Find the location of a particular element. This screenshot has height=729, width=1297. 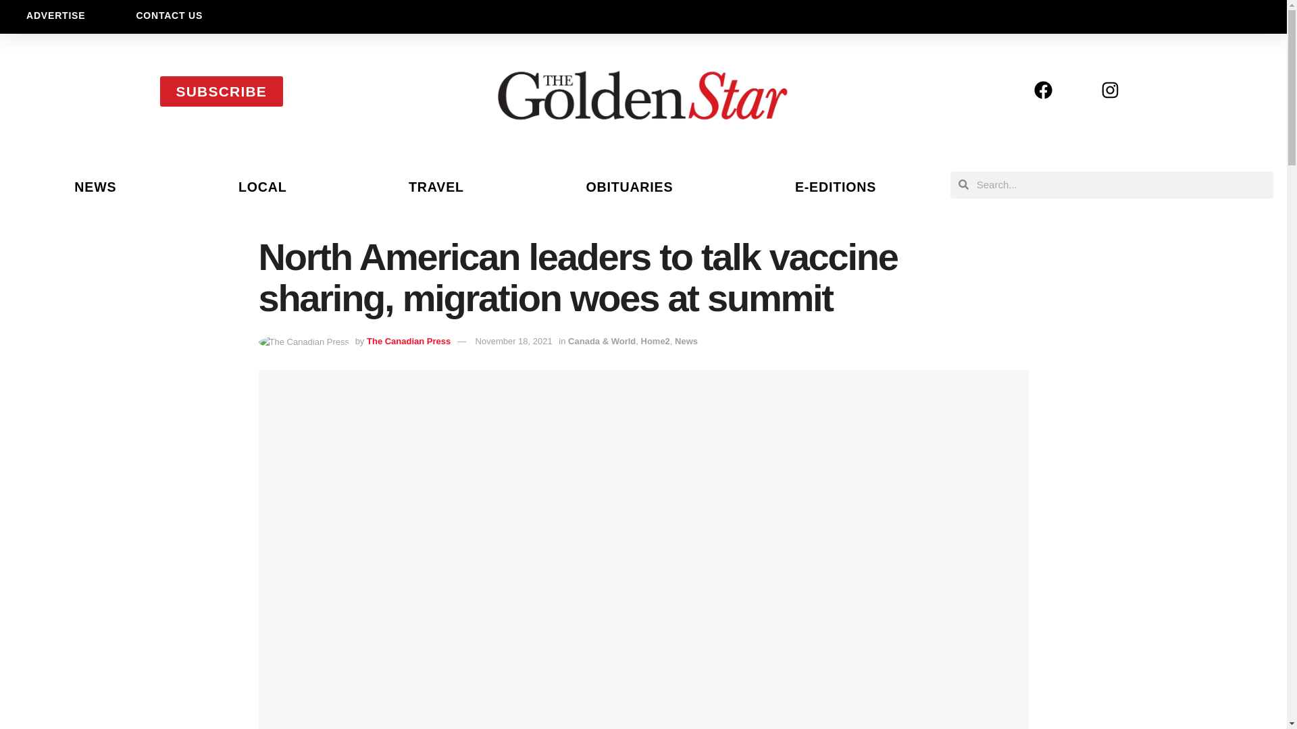

SUBSCRIBE is located at coordinates (221, 91).